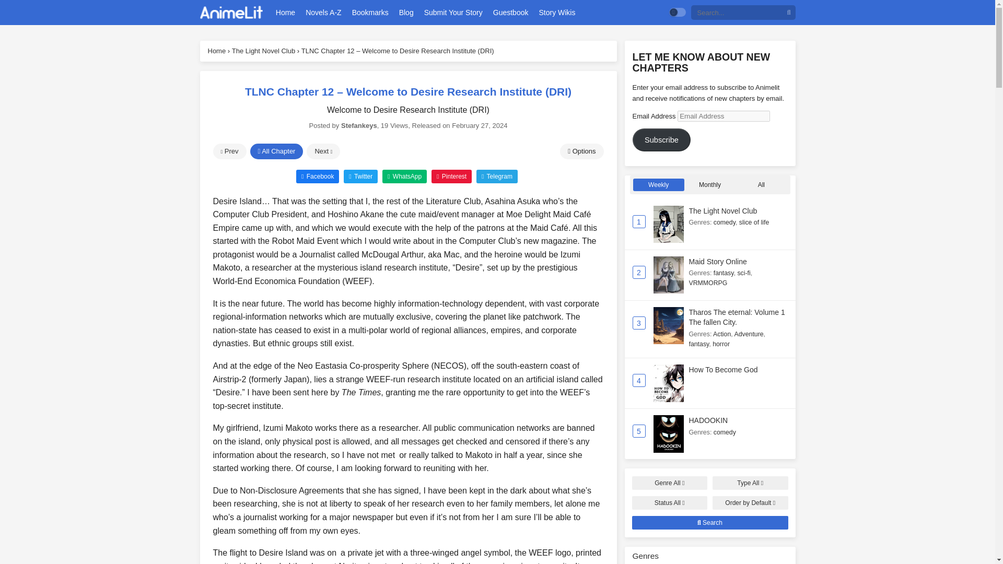 Image resolution: width=1003 pixels, height=564 pixels. Describe the element at coordinates (661, 140) in the screenshot. I see `Subscribe` at that location.